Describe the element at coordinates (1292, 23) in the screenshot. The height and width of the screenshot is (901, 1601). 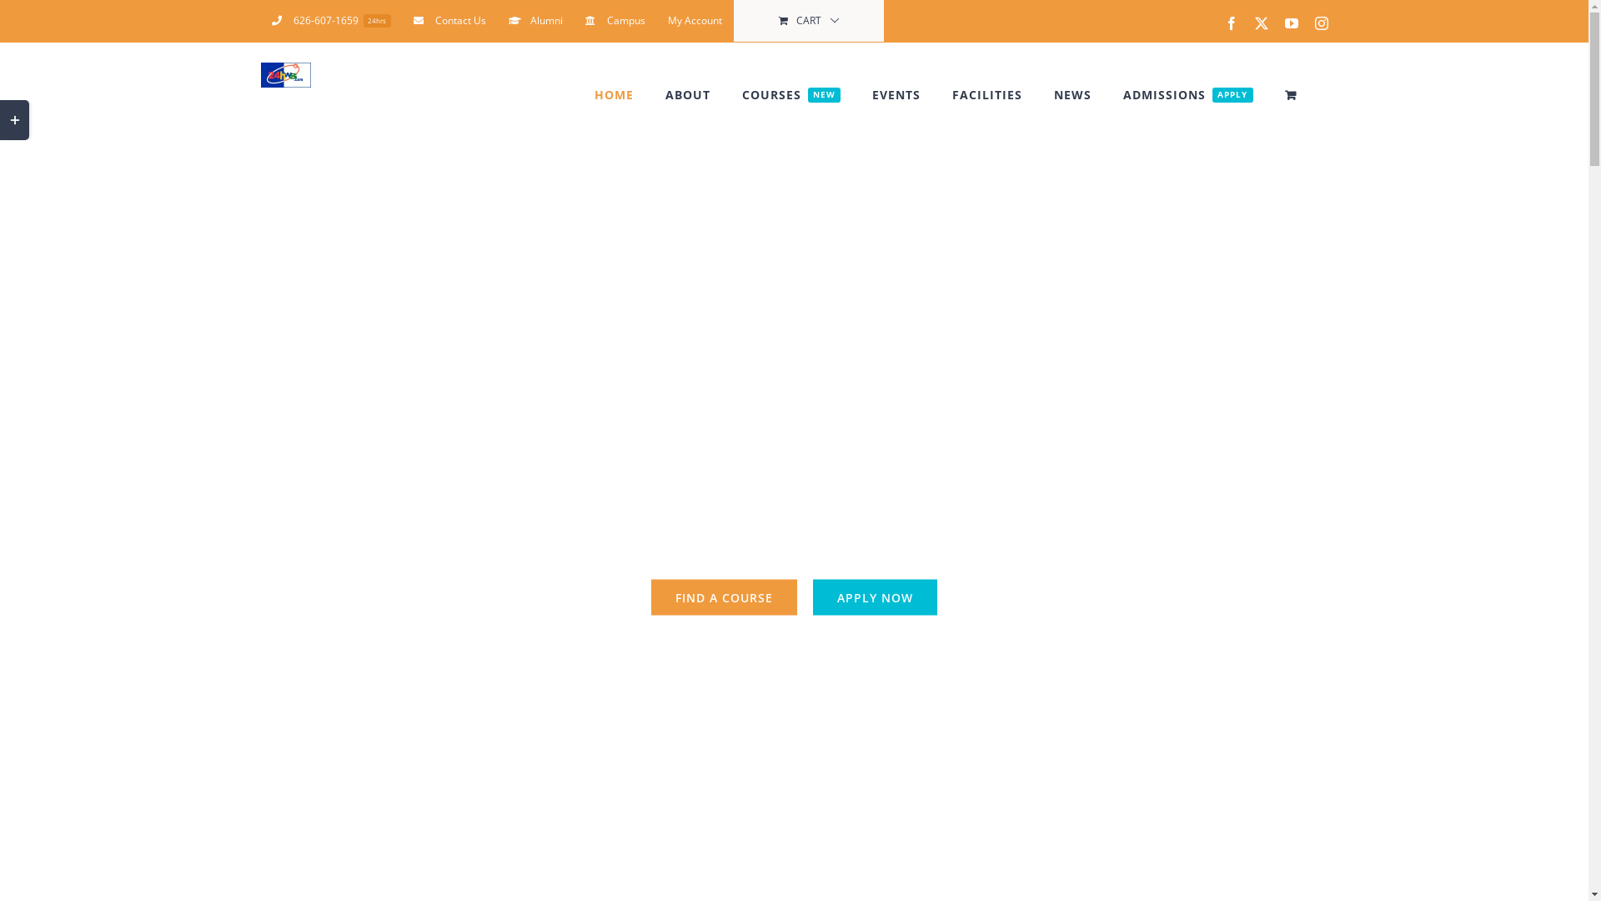
I see `YouTube` at that location.